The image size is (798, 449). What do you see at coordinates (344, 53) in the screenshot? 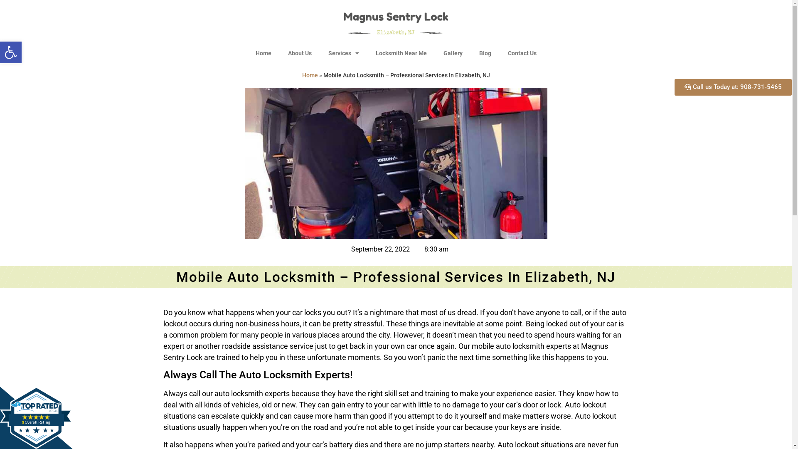
I see `Services` at bounding box center [344, 53].